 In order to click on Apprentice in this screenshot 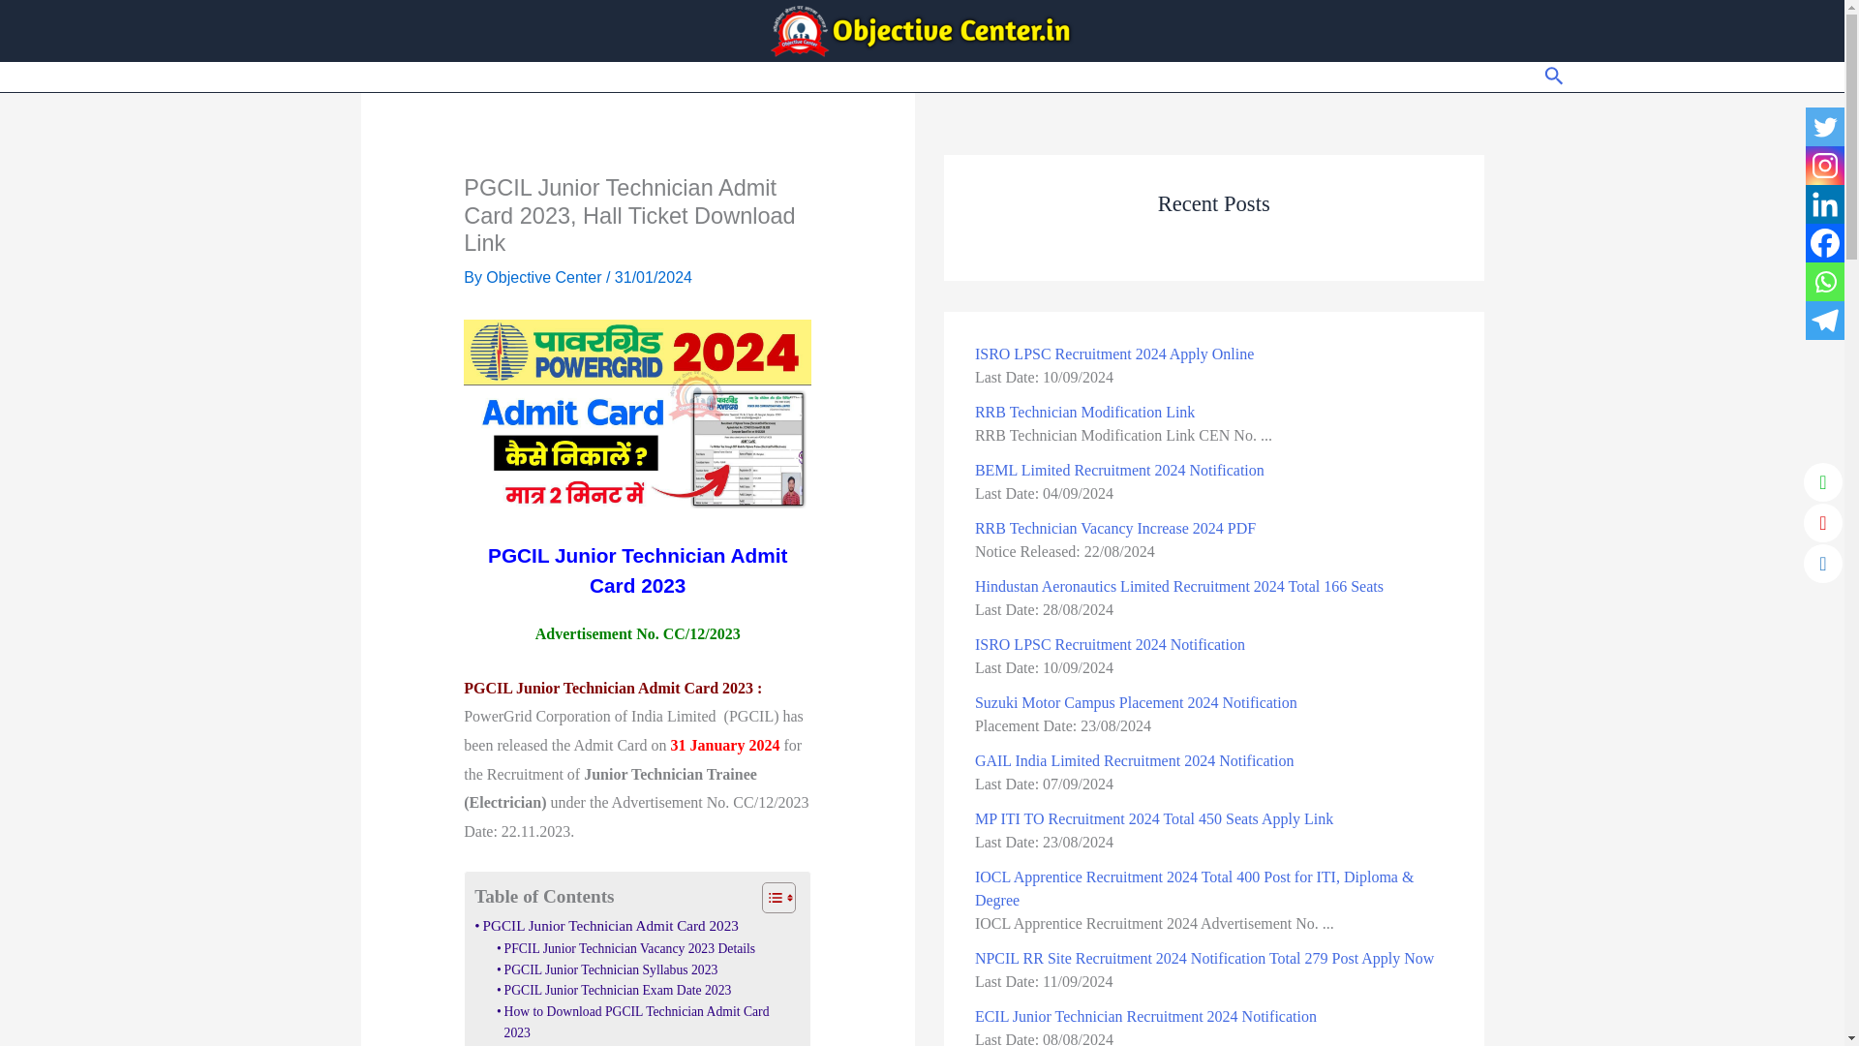, I will do `click(951, 77)`.